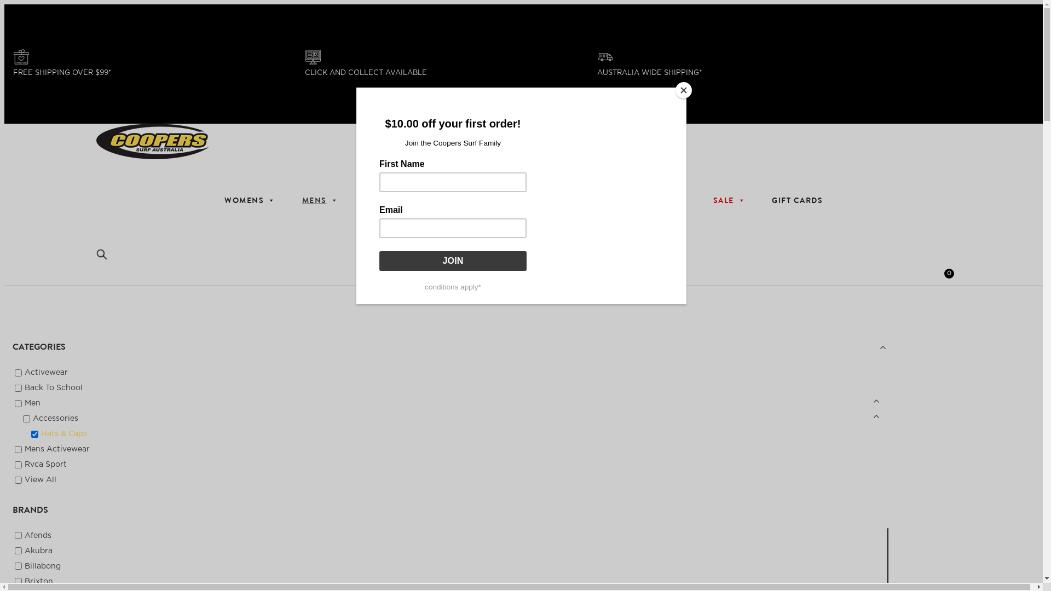  I want to click on Coopers Surf Australia, so click(526, 141).